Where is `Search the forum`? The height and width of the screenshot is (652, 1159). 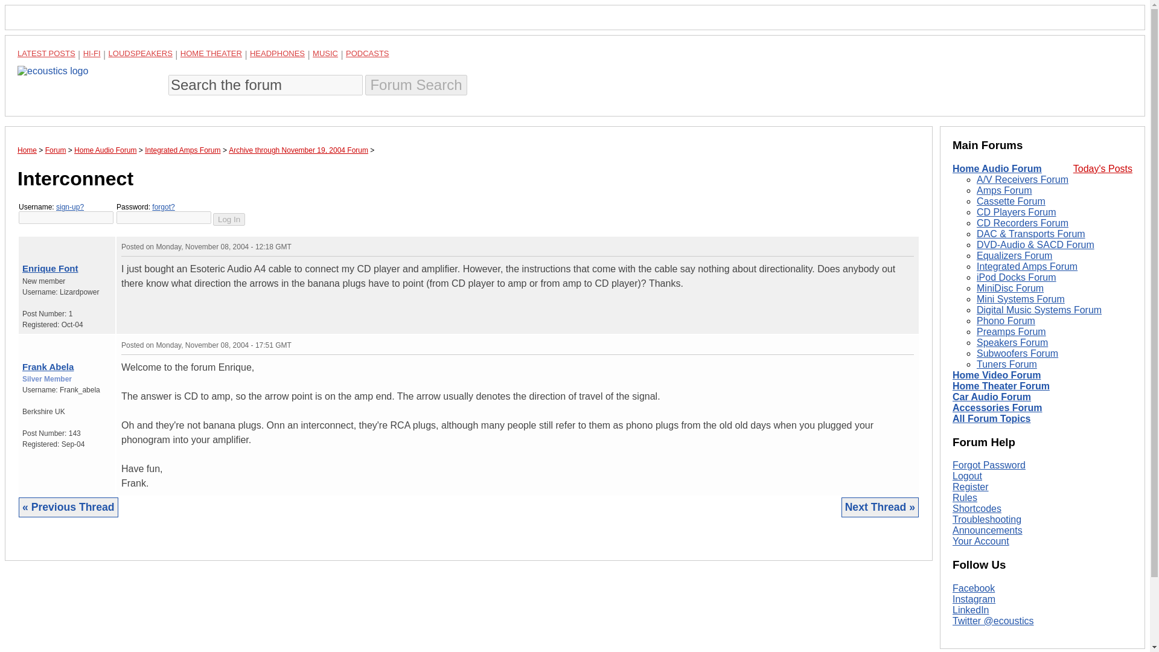 Search the forum is located at coordinates (265, 85).